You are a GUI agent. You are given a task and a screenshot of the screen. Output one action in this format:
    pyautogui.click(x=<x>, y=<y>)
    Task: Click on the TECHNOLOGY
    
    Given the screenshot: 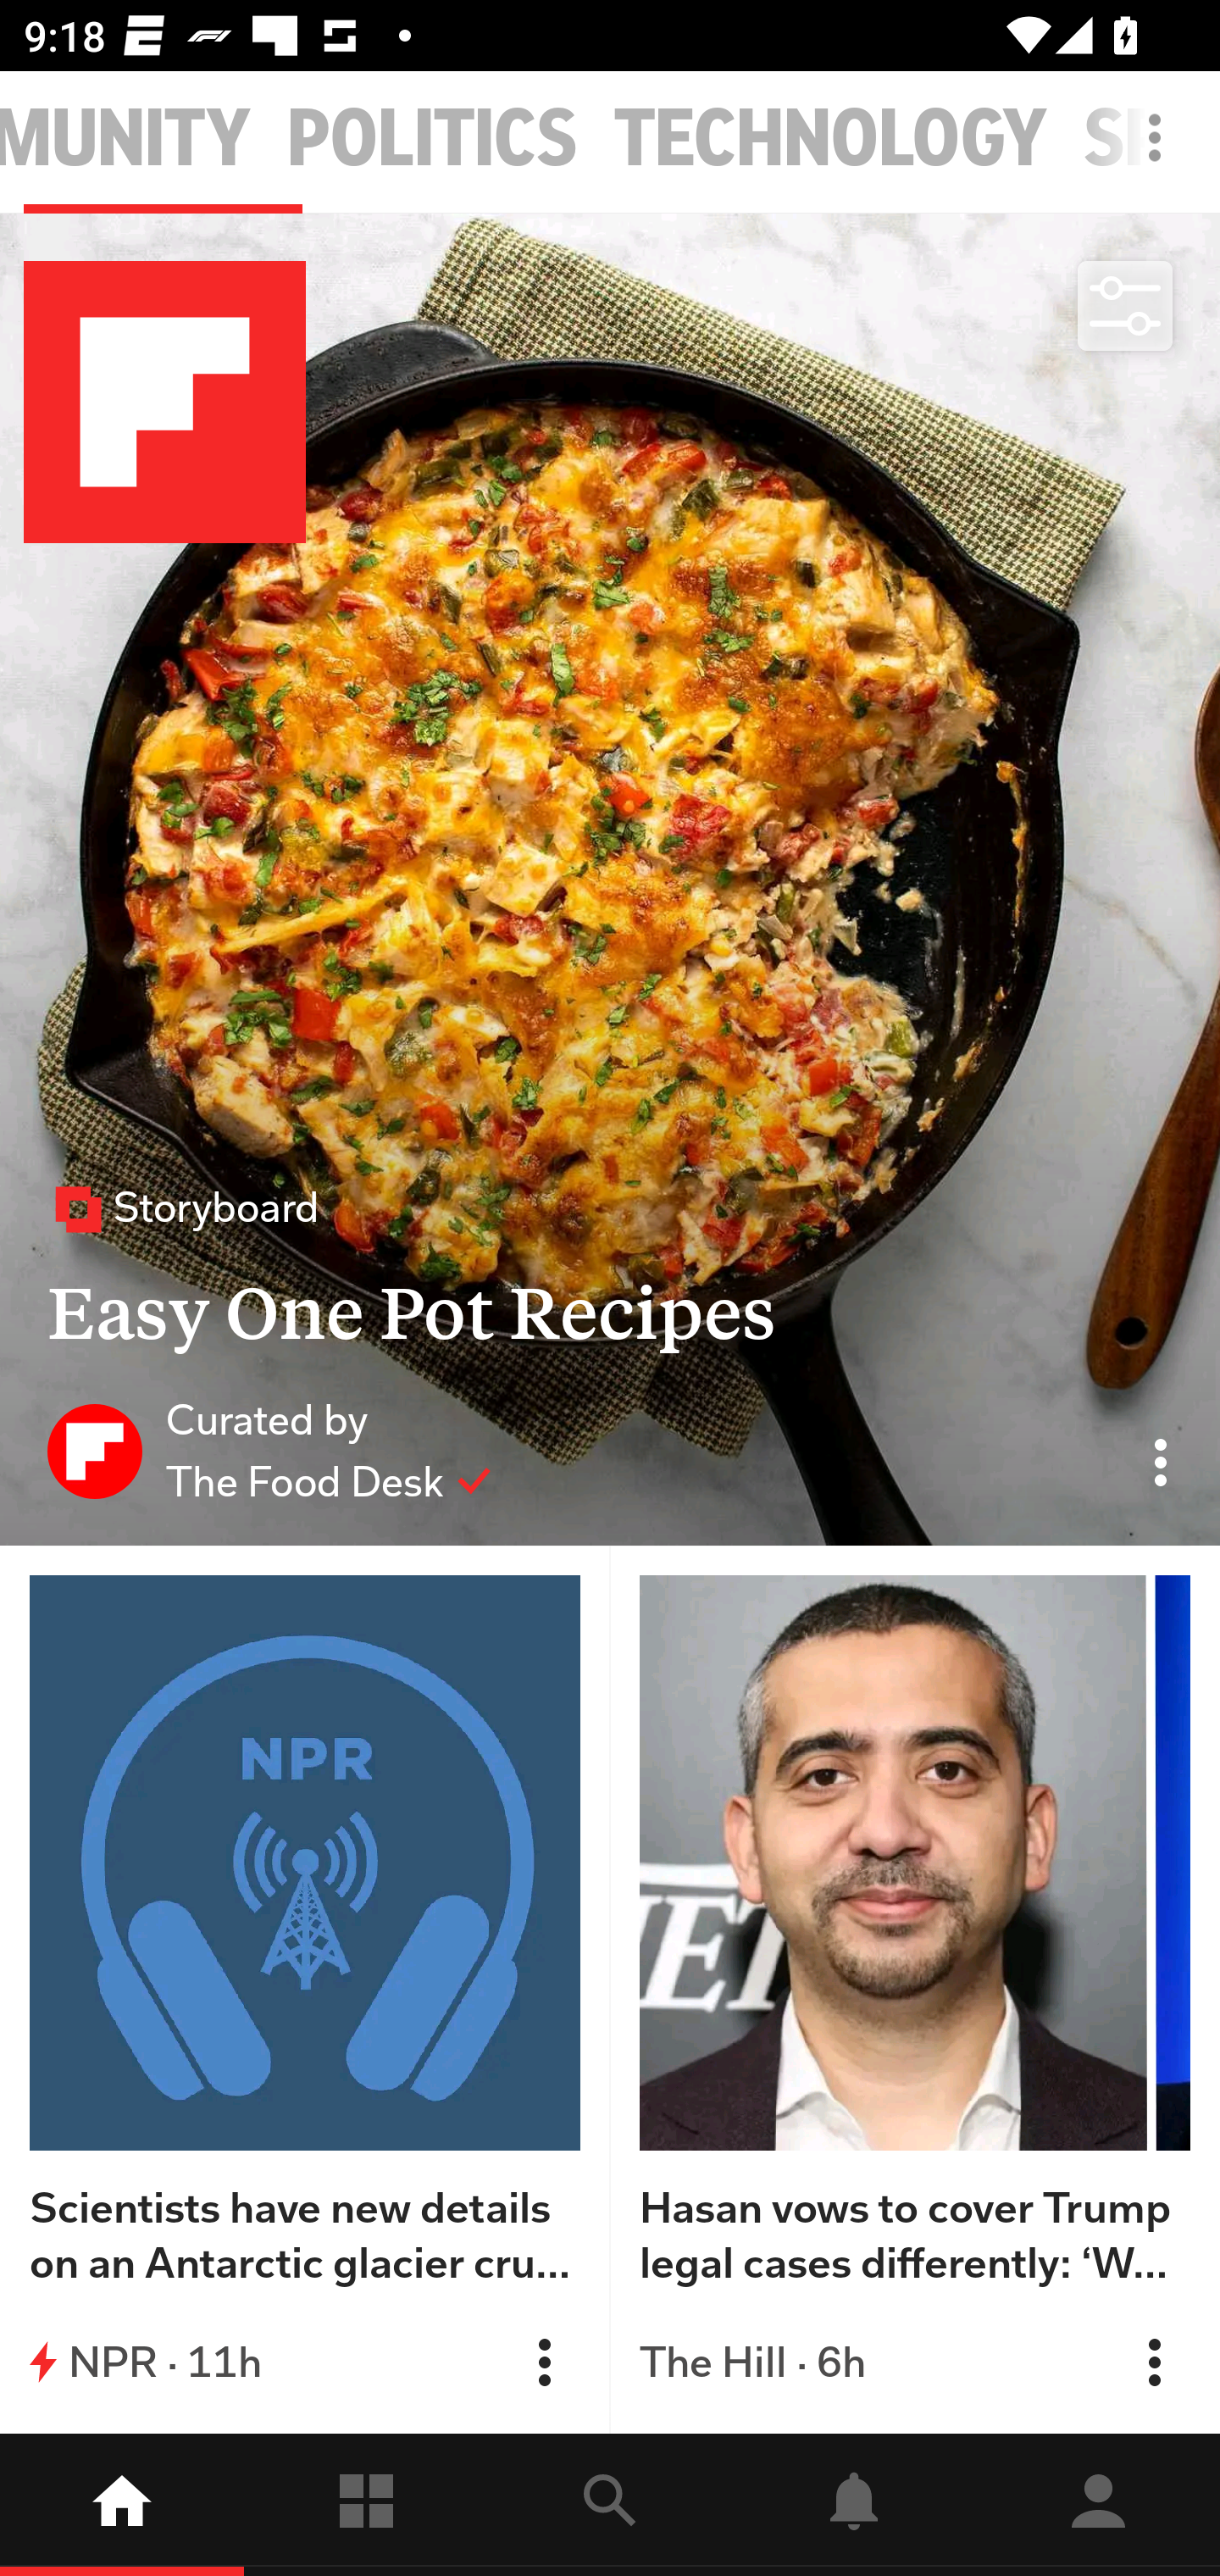 What is the action you would take?
    pyautogui.click(x=830, y=139)
    